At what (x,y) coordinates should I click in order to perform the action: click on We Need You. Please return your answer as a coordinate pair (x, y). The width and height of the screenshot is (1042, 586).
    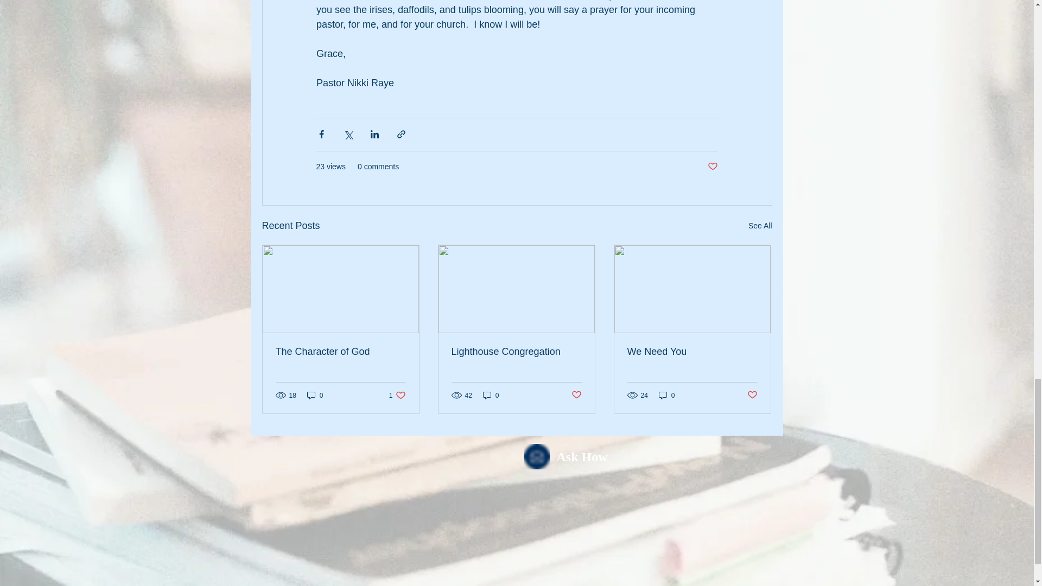
    Looking at the image, I should click on (692, 352).